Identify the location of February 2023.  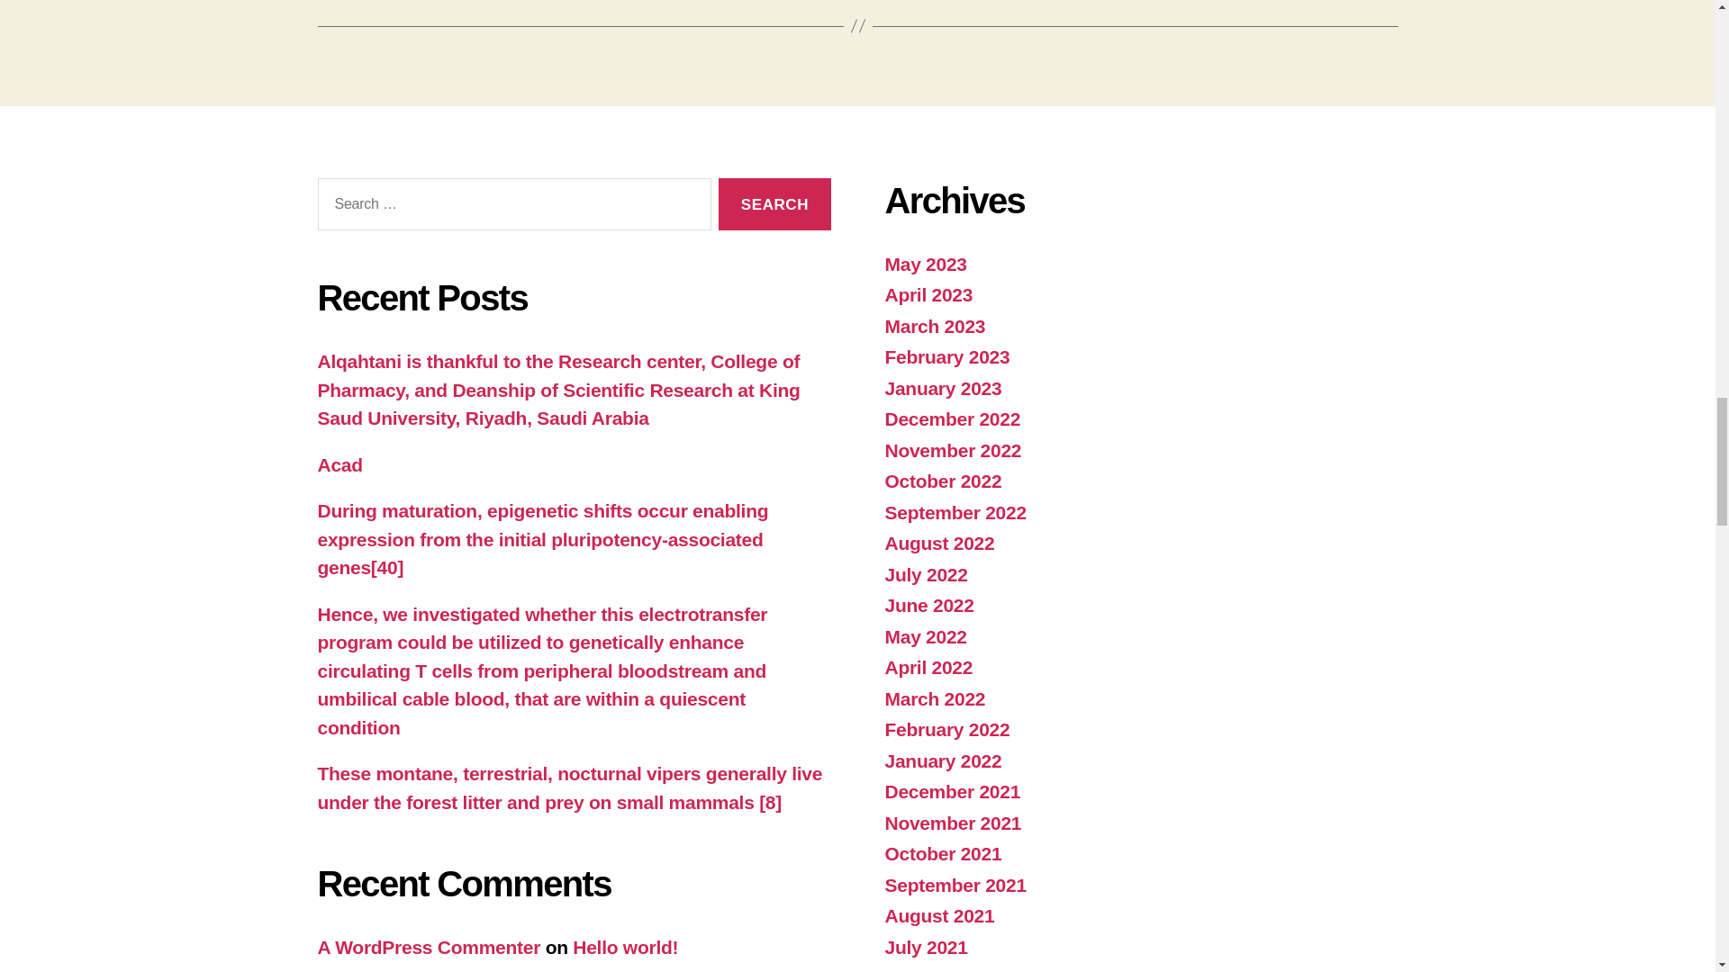
(946, 356).